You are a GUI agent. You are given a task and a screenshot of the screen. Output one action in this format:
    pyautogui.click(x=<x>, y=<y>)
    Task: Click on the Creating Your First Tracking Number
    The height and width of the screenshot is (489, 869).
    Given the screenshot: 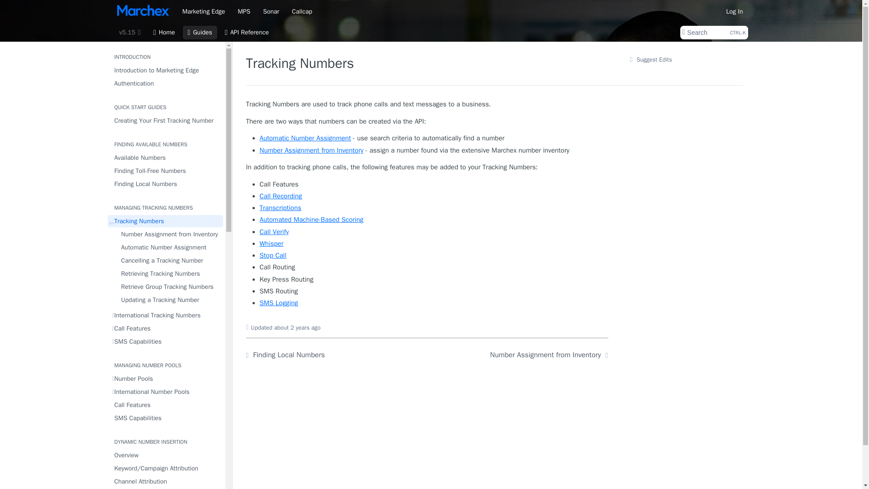 What is the action you would take?
    pyautogui.click(x=166, y=120)
    